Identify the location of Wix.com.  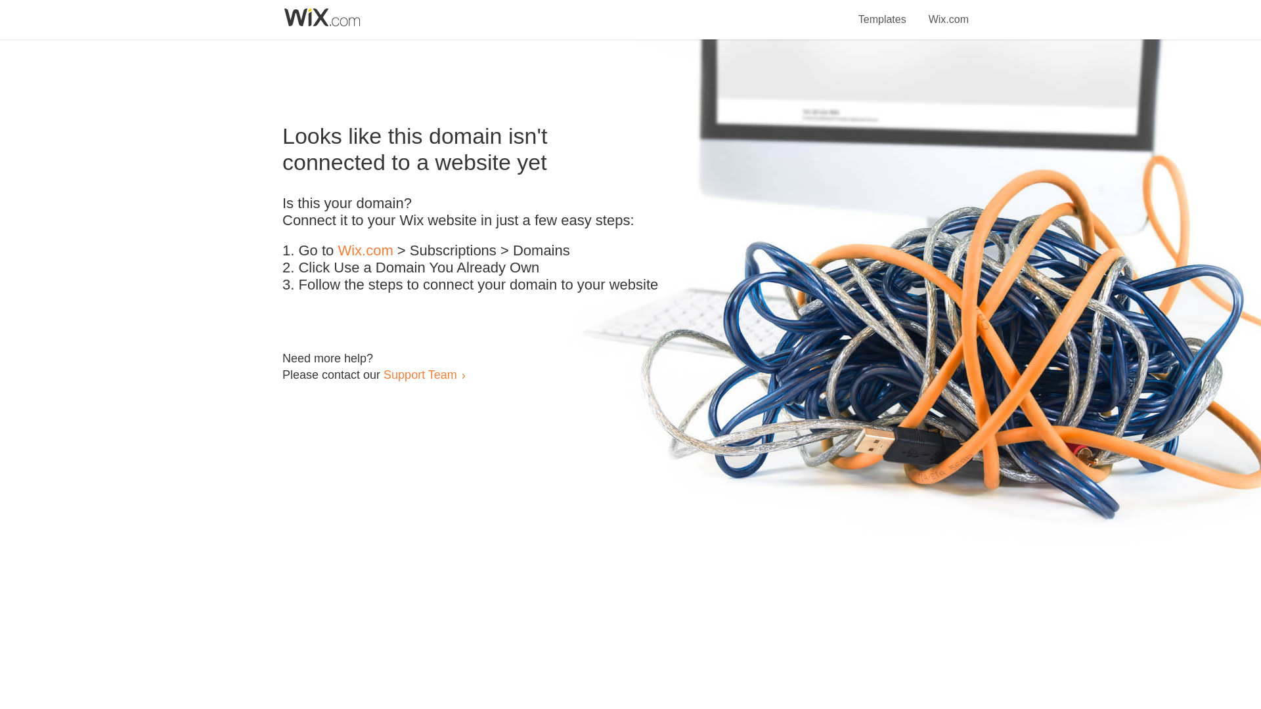
(365, 251).